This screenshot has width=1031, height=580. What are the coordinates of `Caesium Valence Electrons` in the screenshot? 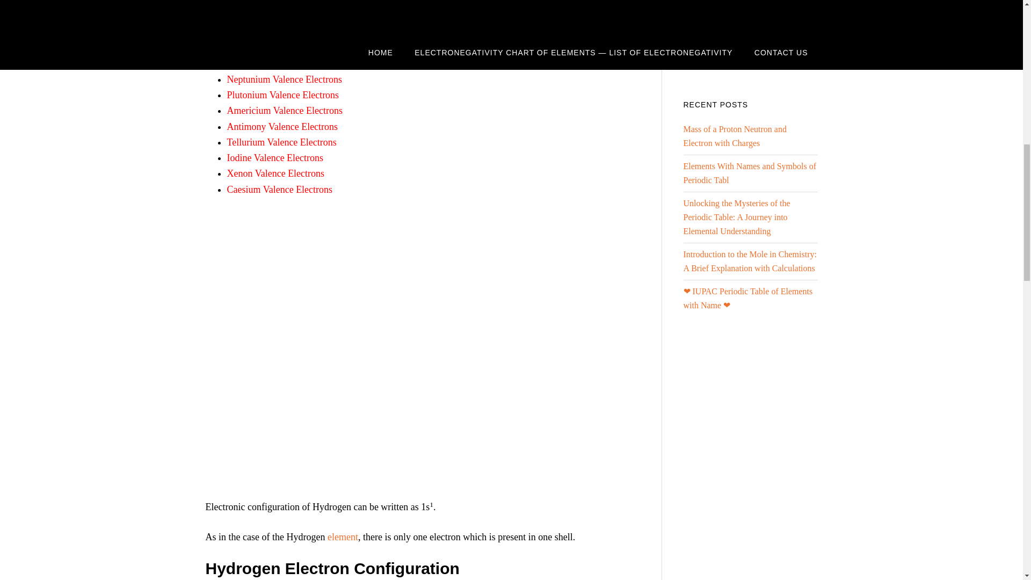 It's located at (279, 189).